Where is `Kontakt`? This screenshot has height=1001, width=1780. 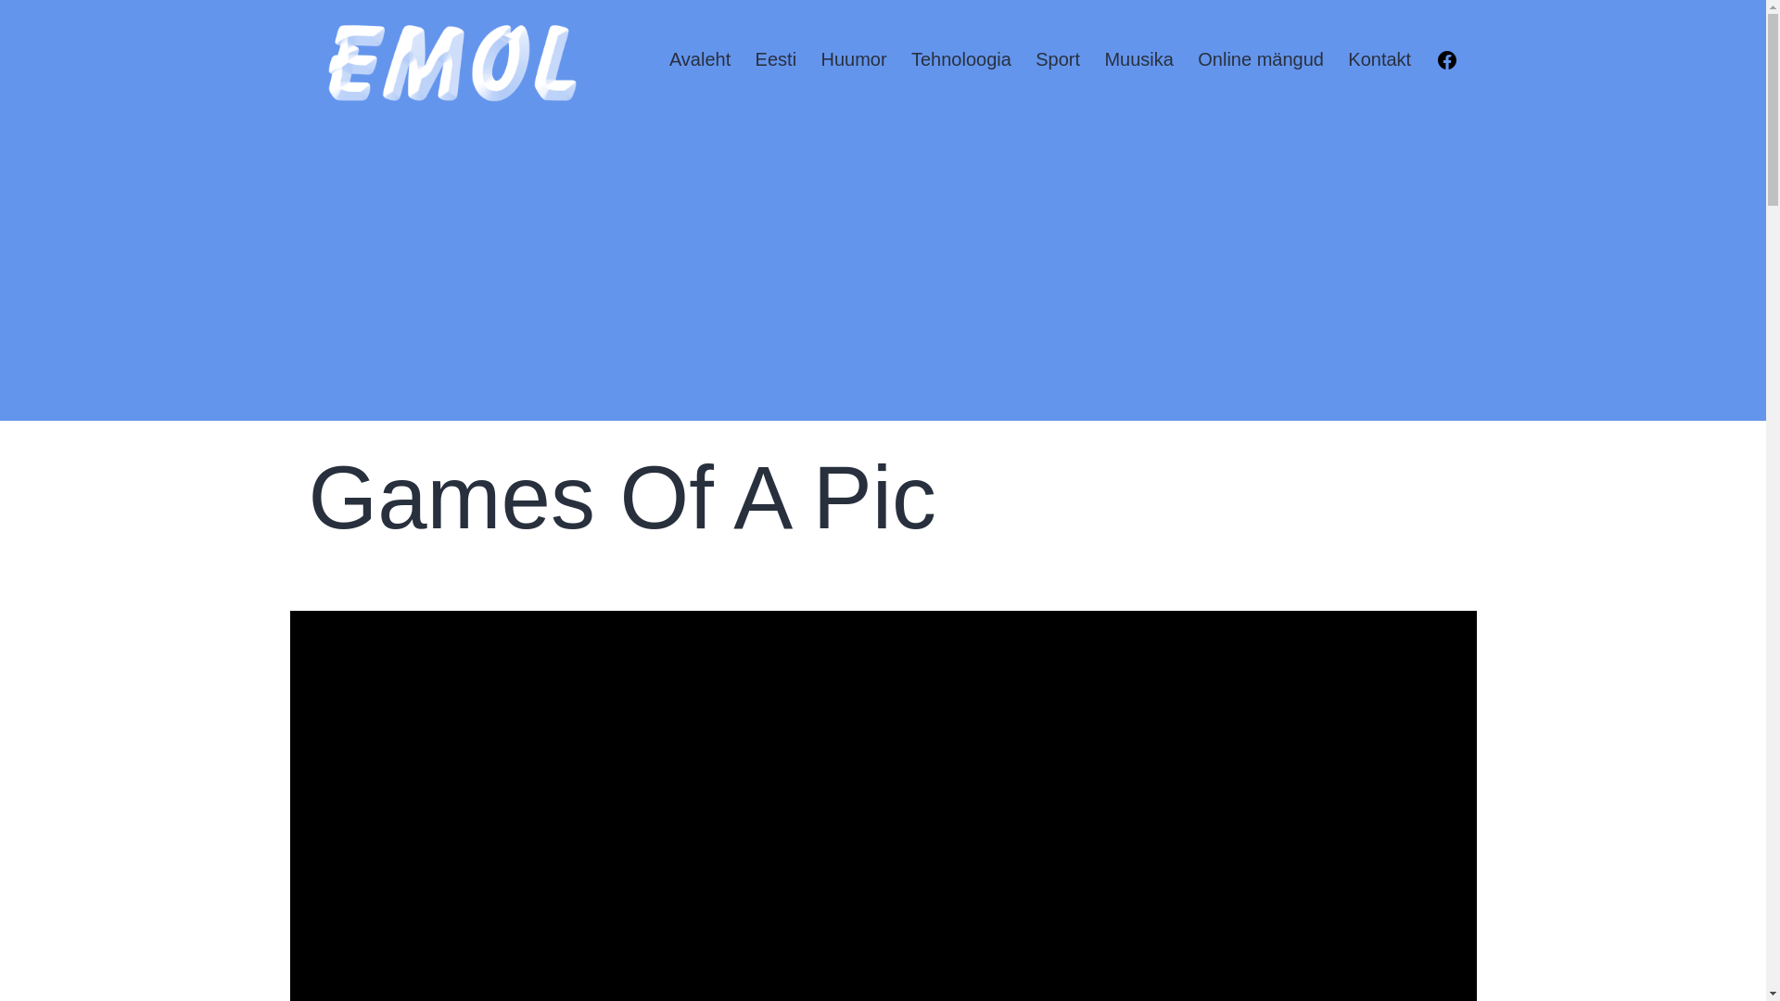 Kontakt is located at coordinates (1379, 61).